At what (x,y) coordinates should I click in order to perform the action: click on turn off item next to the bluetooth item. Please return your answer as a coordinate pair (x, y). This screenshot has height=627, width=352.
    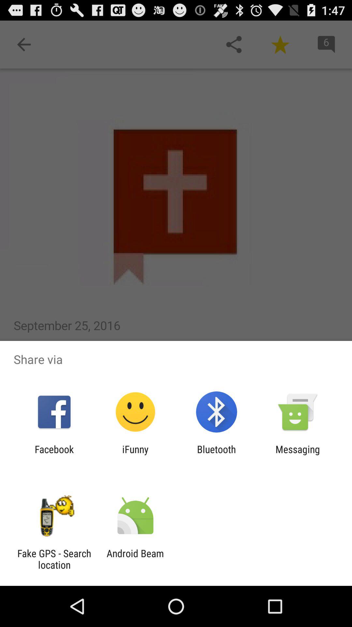
    Looking at the image, I should click on (135, 455).